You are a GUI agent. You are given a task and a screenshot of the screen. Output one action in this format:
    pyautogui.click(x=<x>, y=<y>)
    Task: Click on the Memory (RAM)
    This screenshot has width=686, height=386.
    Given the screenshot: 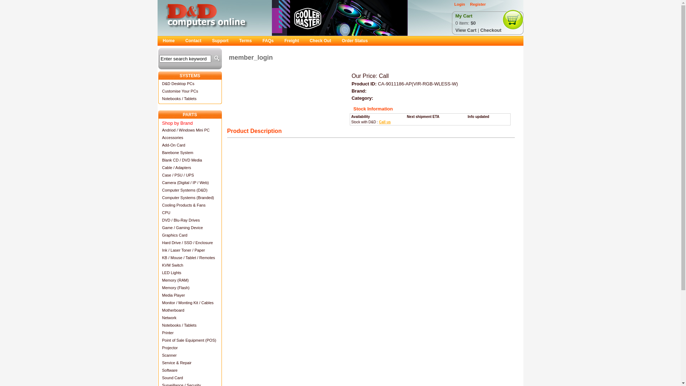 What is the action you would take?
    pyautogui.click(x=190, y=280)
    